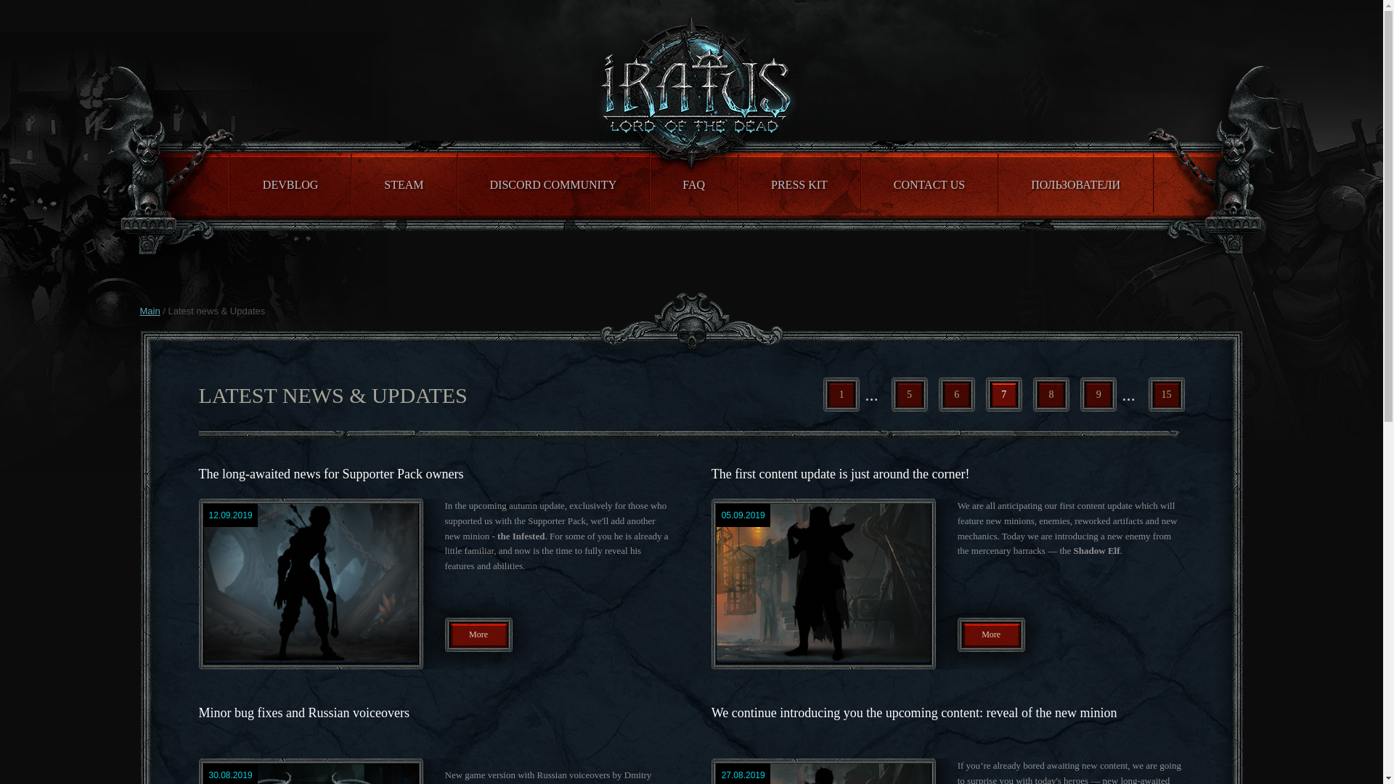 This screenshot has height=784, width=1394. What do you see at coordinates (910, 394) in the screenshot?
I see `5` at bounding box center [910, 394].